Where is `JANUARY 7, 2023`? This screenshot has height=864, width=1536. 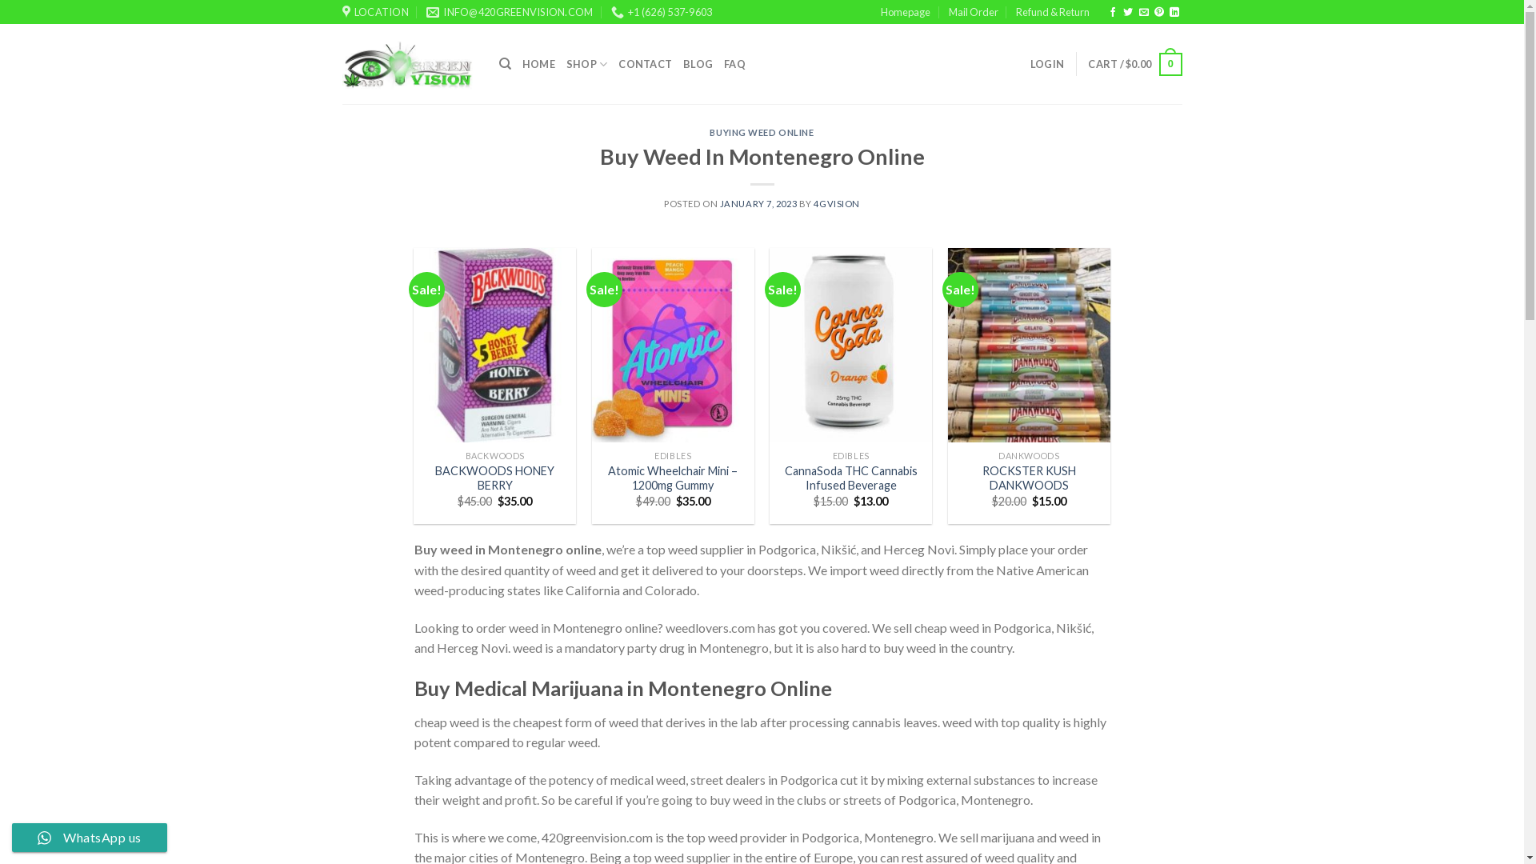
JANUARY 7, 2023 is located at coordinates (758, 203).